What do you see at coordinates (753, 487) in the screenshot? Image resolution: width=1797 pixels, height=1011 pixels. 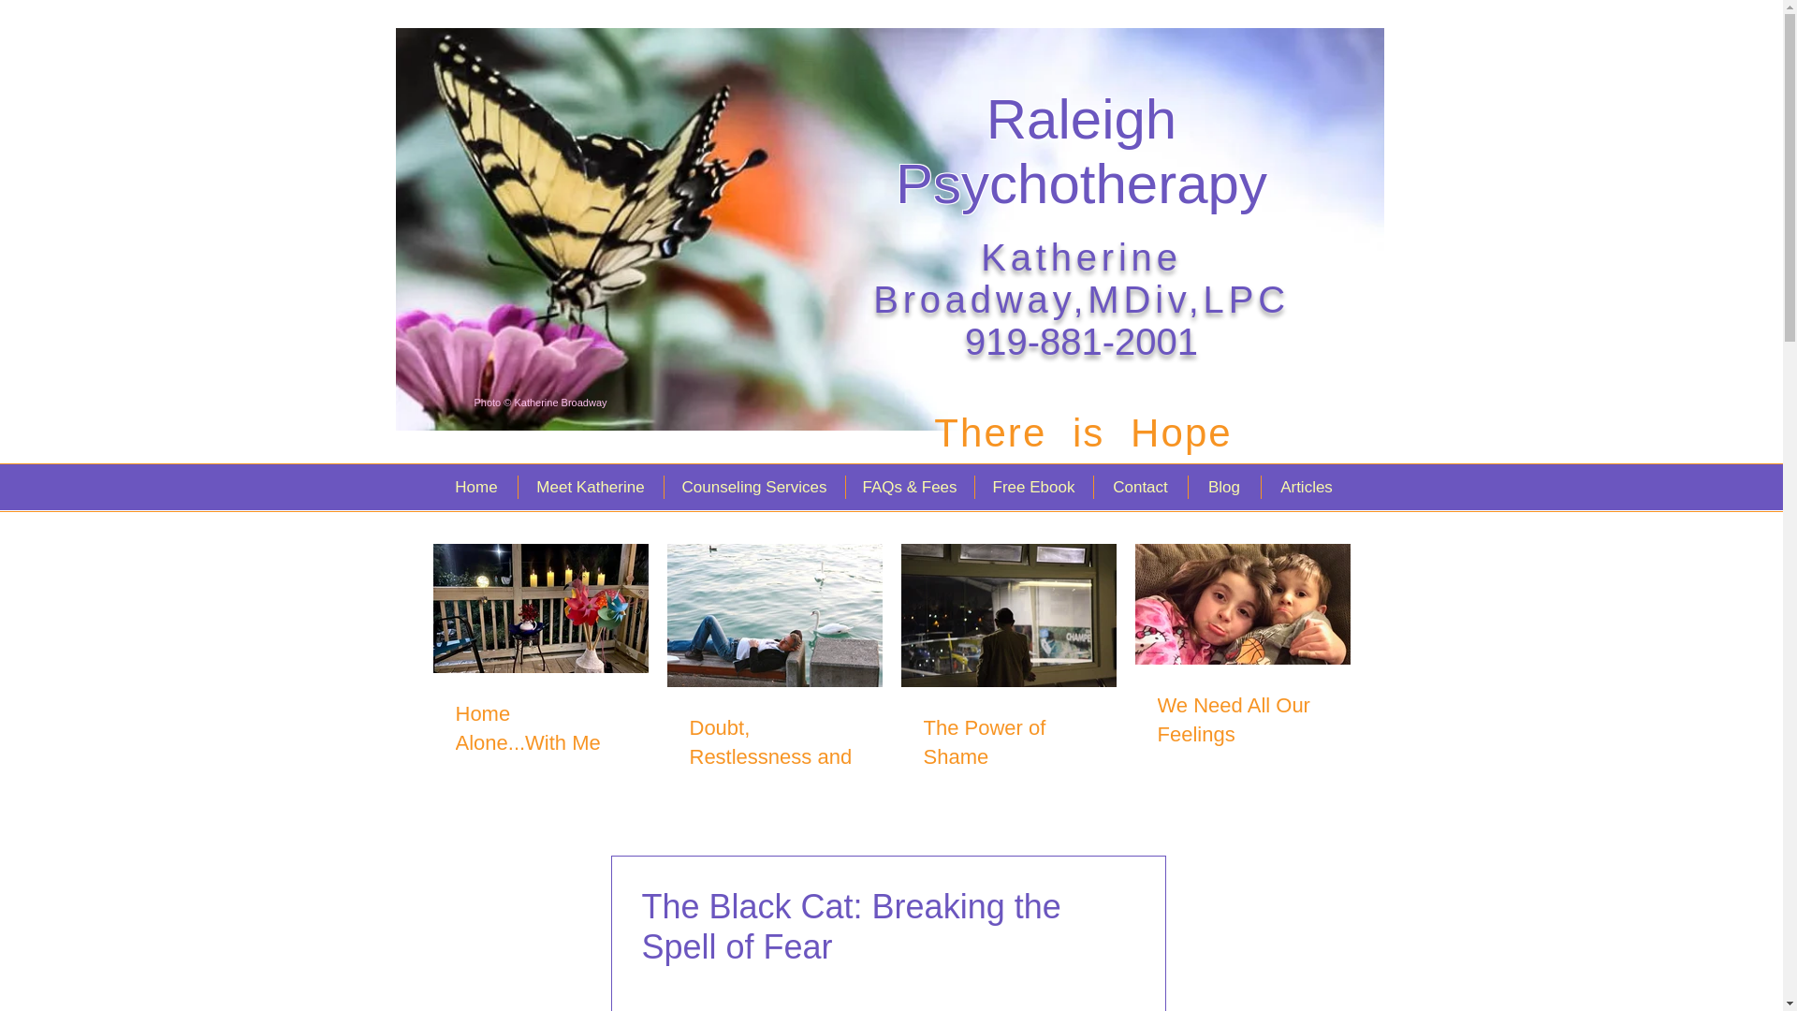 I see `Counseling Services` at bounding box center [753, 487].